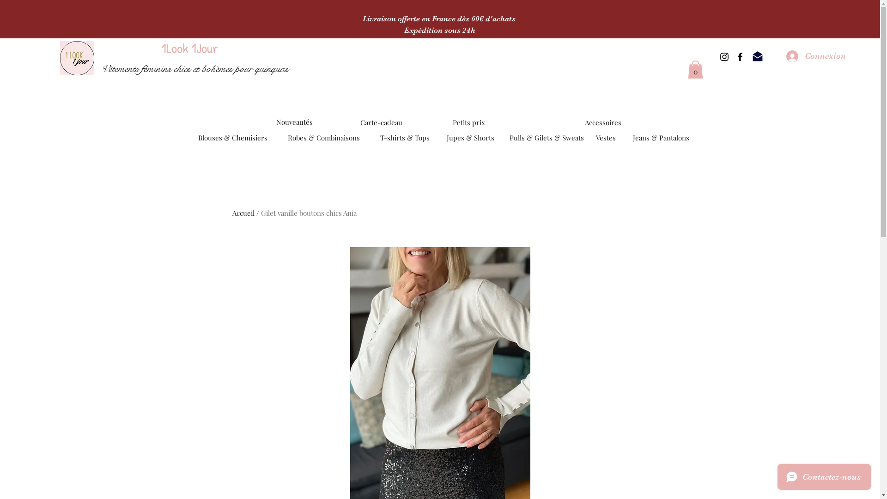 This screenshot has width=887, height=499. What do you see at coordinates (233, 138) in the screenshot?
I see `Blouses & Chemisiers` at bounding box center [233, 138].